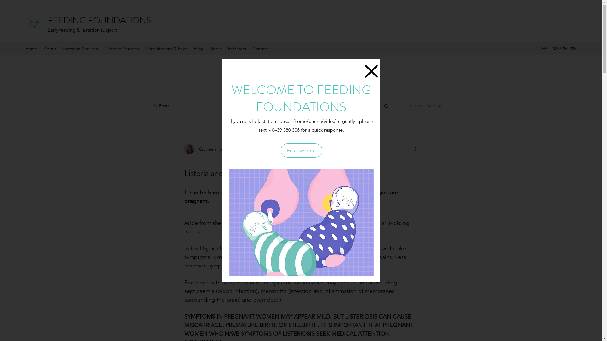 The width and height of the screenshot is (607, 341). I want to click on Log in / Sign up, so click(426, 106).